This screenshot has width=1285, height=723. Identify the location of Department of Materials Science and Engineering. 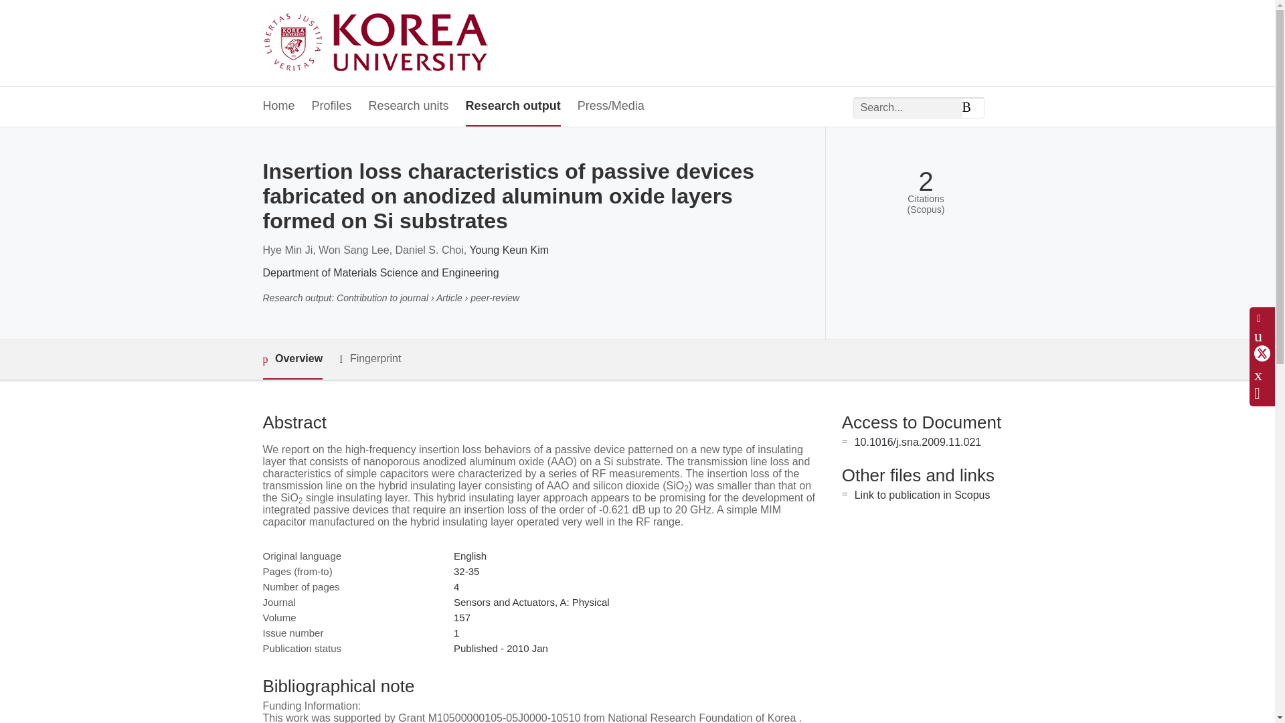
(380, 272).